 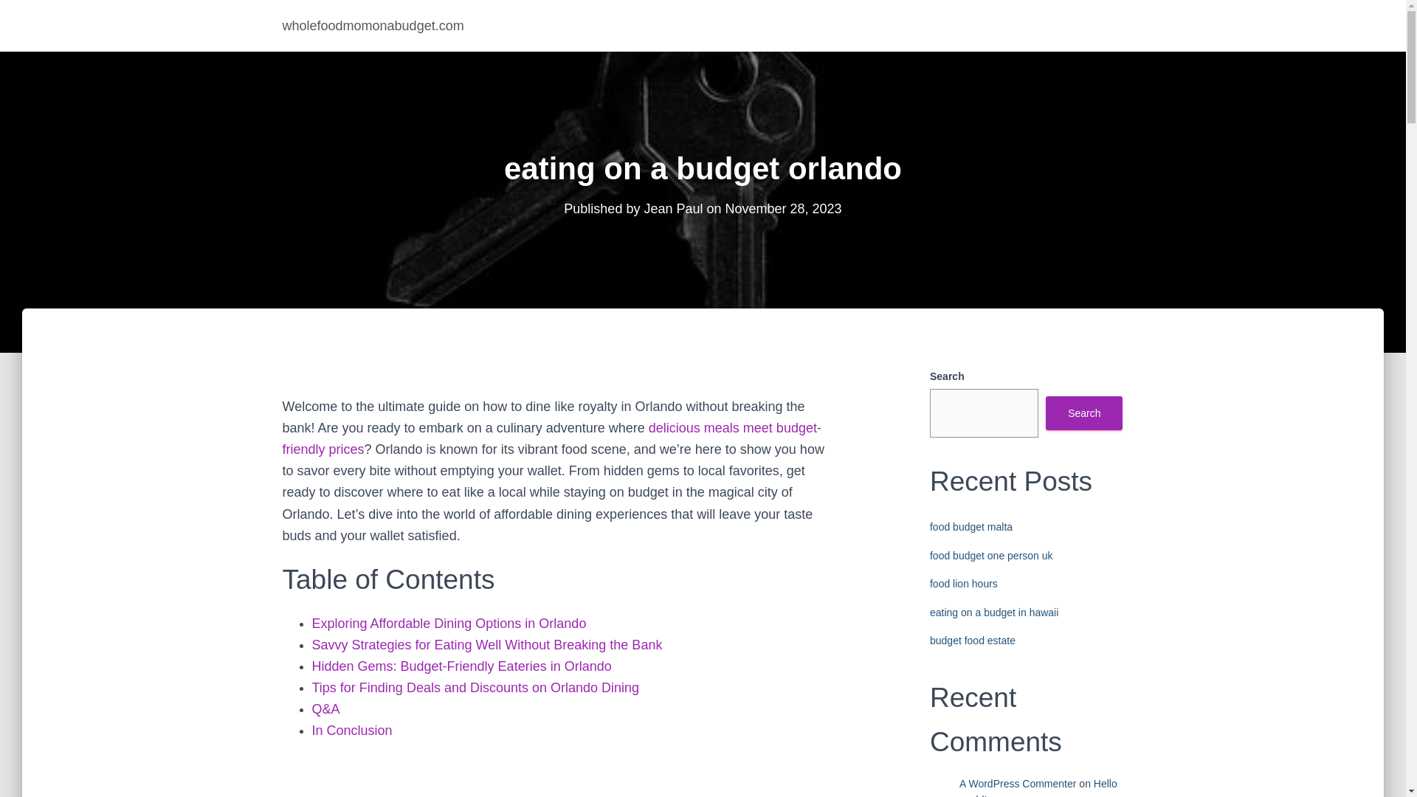 I want to click on Jean Paul, so click(x=673, y=208).